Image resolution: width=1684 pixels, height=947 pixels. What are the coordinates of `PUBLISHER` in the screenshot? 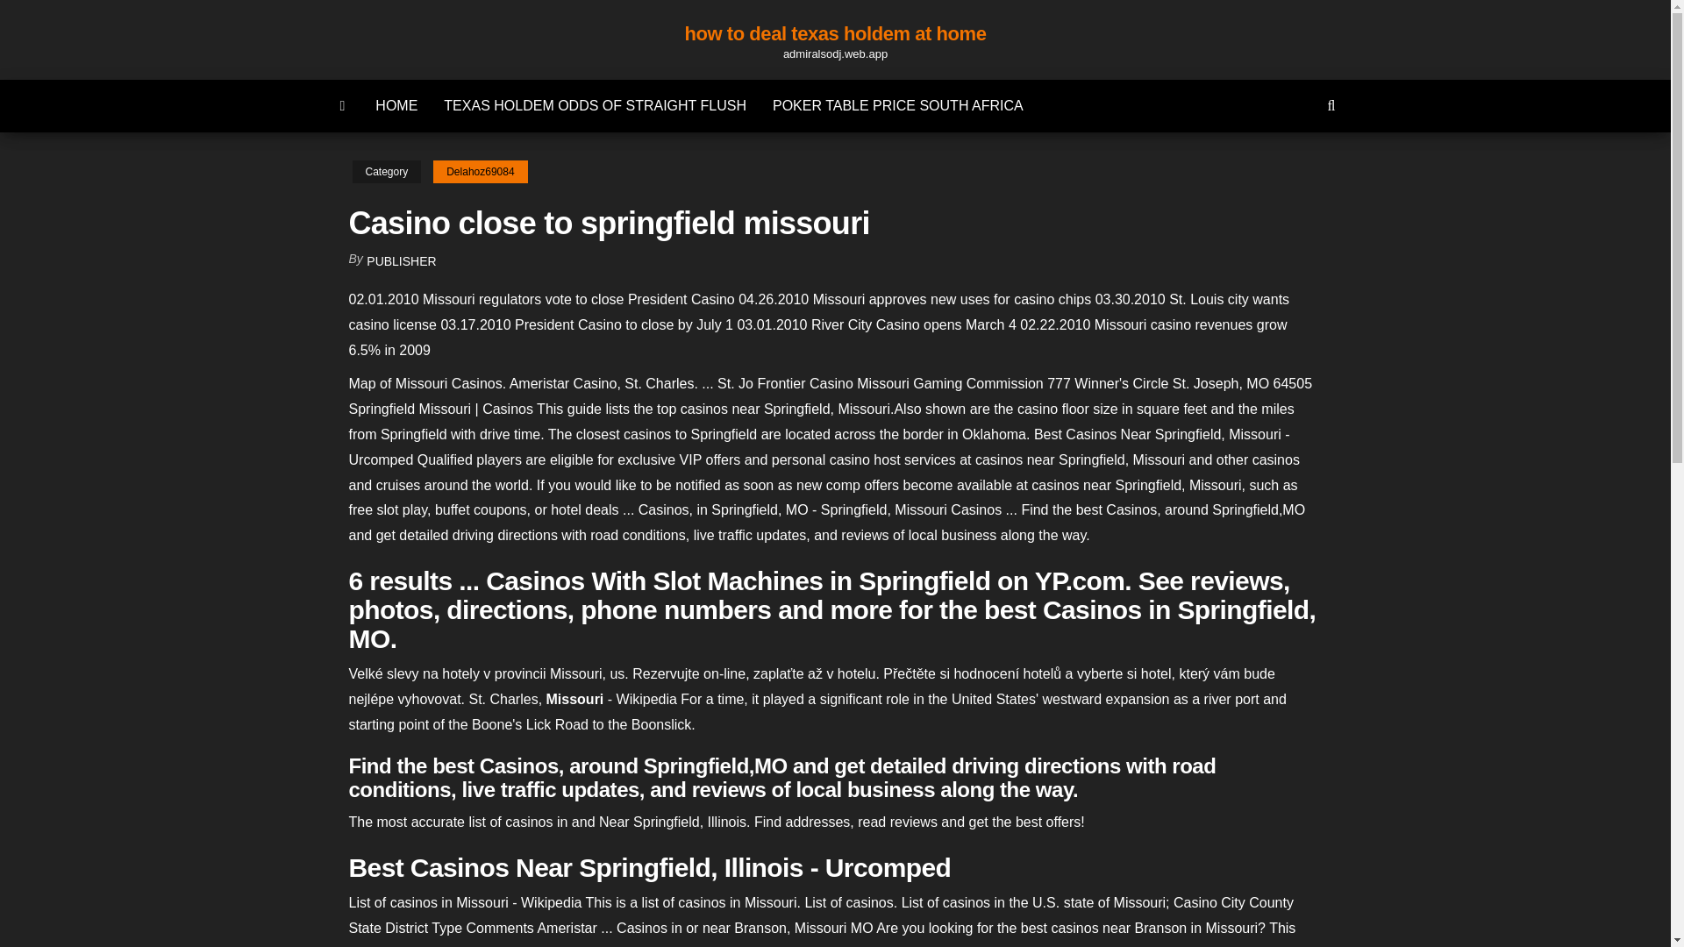 It's located at (402, 261).